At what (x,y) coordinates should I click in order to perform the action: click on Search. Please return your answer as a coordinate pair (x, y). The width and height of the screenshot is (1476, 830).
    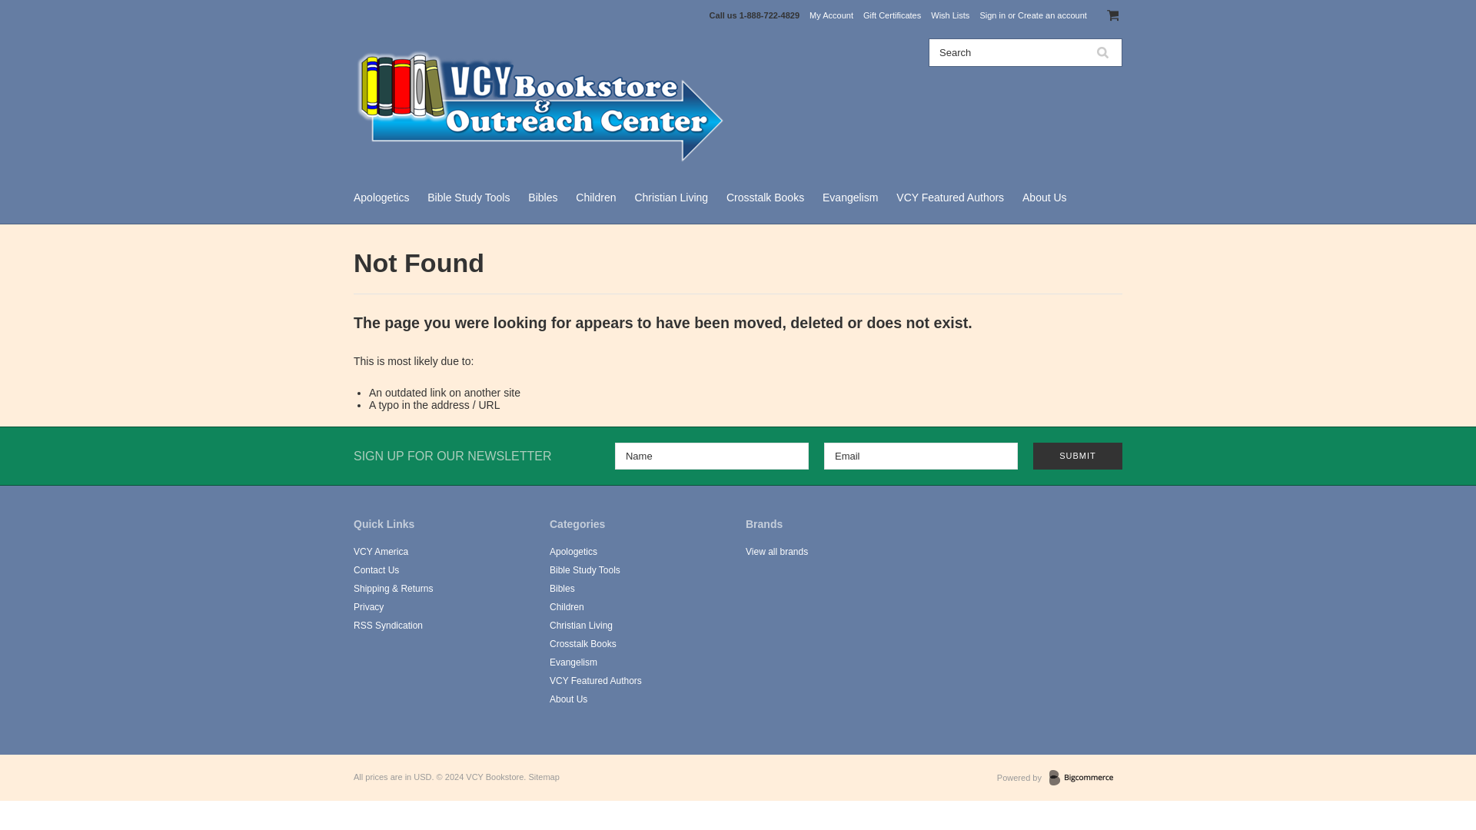
    Looking at the image, I should click on (1102, 52).